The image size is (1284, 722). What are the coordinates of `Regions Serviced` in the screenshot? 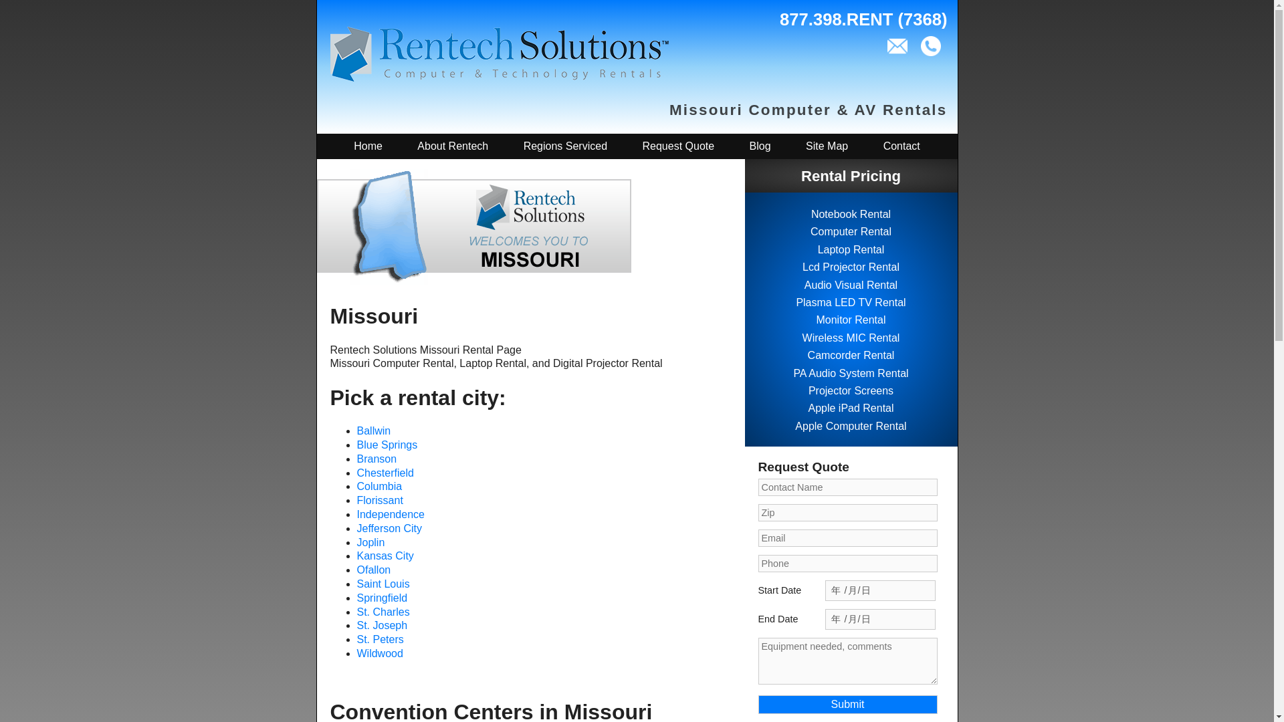 It's located at (564, 146).